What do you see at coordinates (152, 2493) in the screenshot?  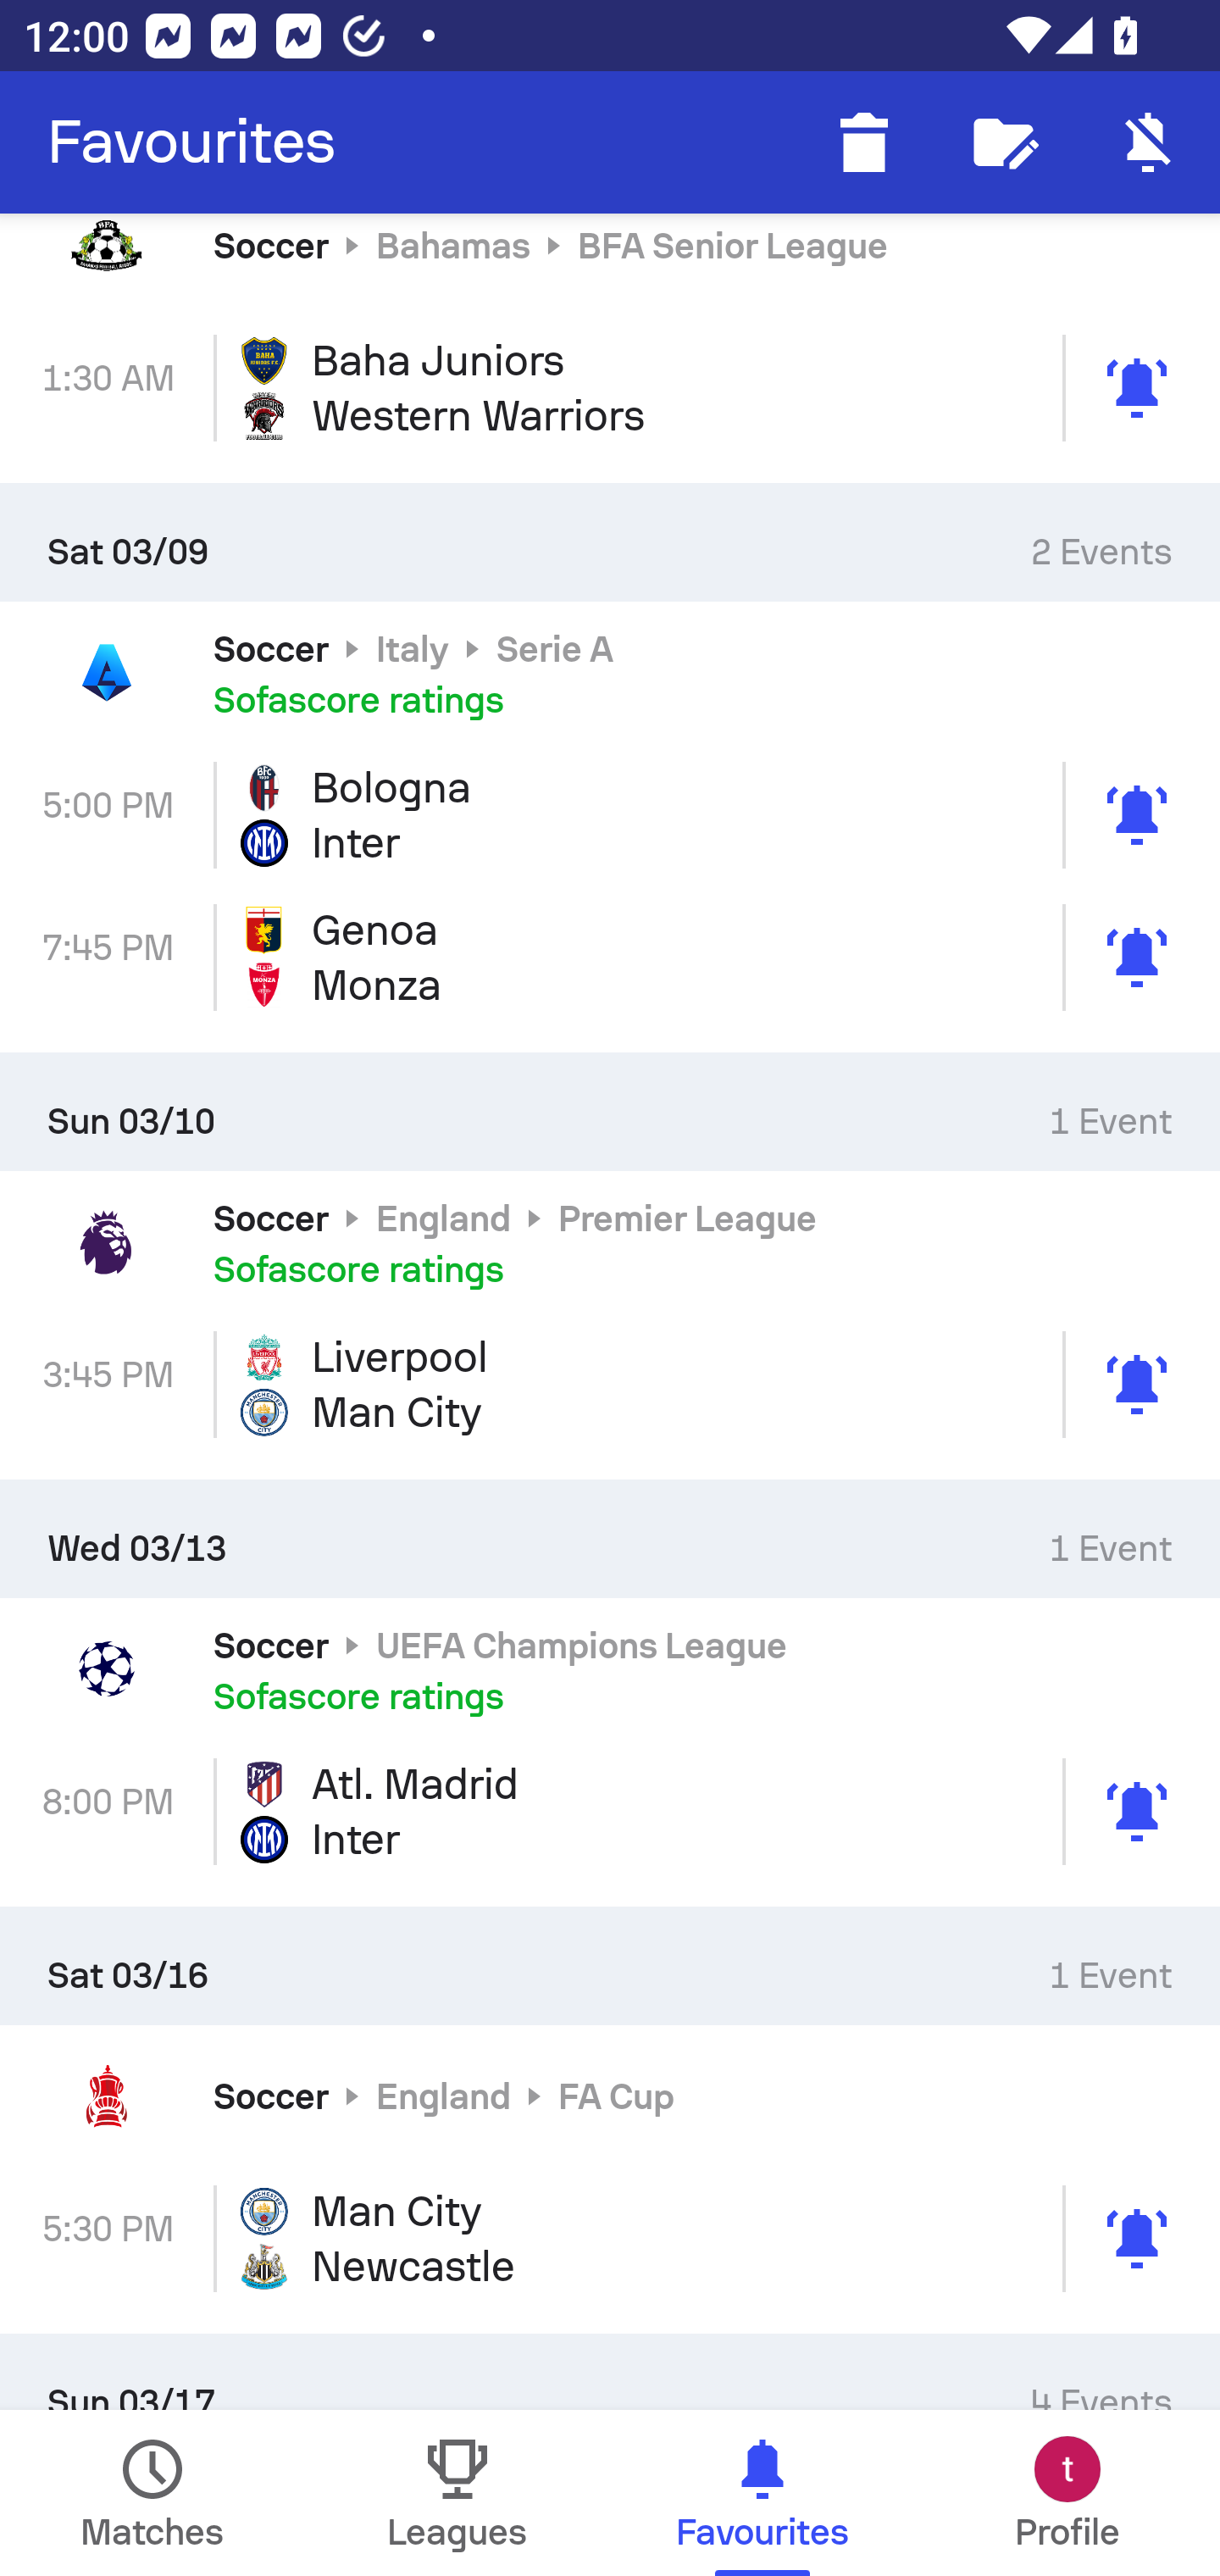 I see `Matches` at bounding box center [152, 2493].